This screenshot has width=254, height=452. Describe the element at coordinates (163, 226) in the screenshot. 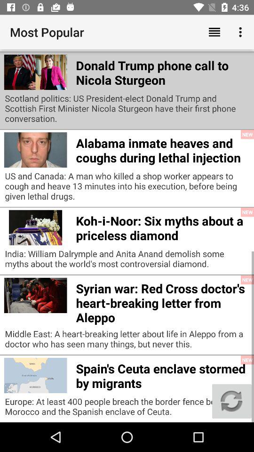

I see `select the icon above india william dalrymple item` at that location.